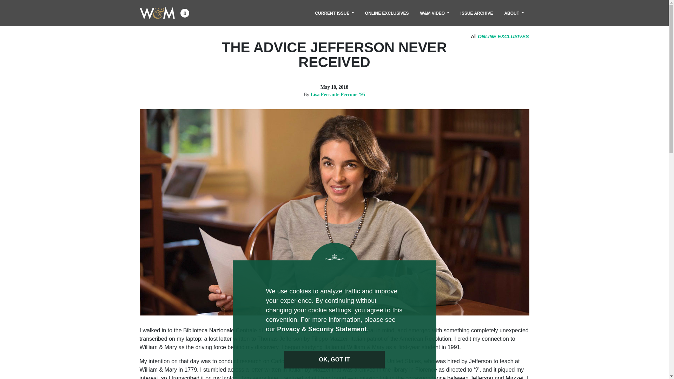  What do you see at coordinates (500, 36) in the screenshot?
I see `All ONLINE EXCLUSIVES` at bounding box center [500, 36].